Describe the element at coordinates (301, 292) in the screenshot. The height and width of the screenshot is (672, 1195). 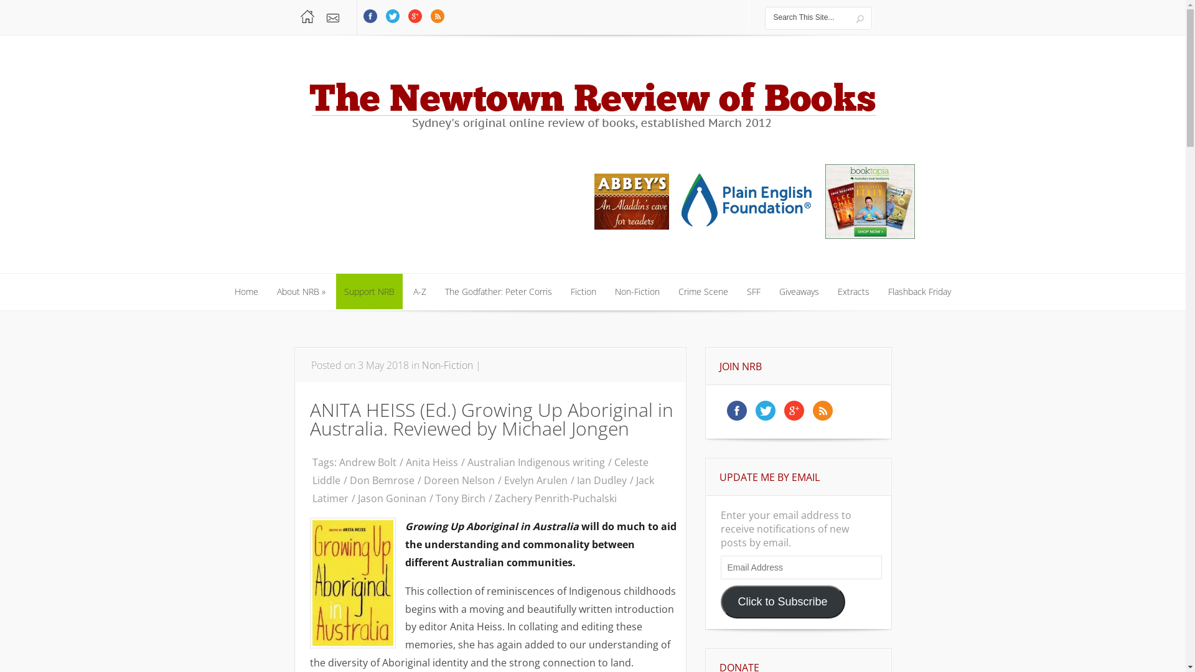
I see `About NRB` at that location.